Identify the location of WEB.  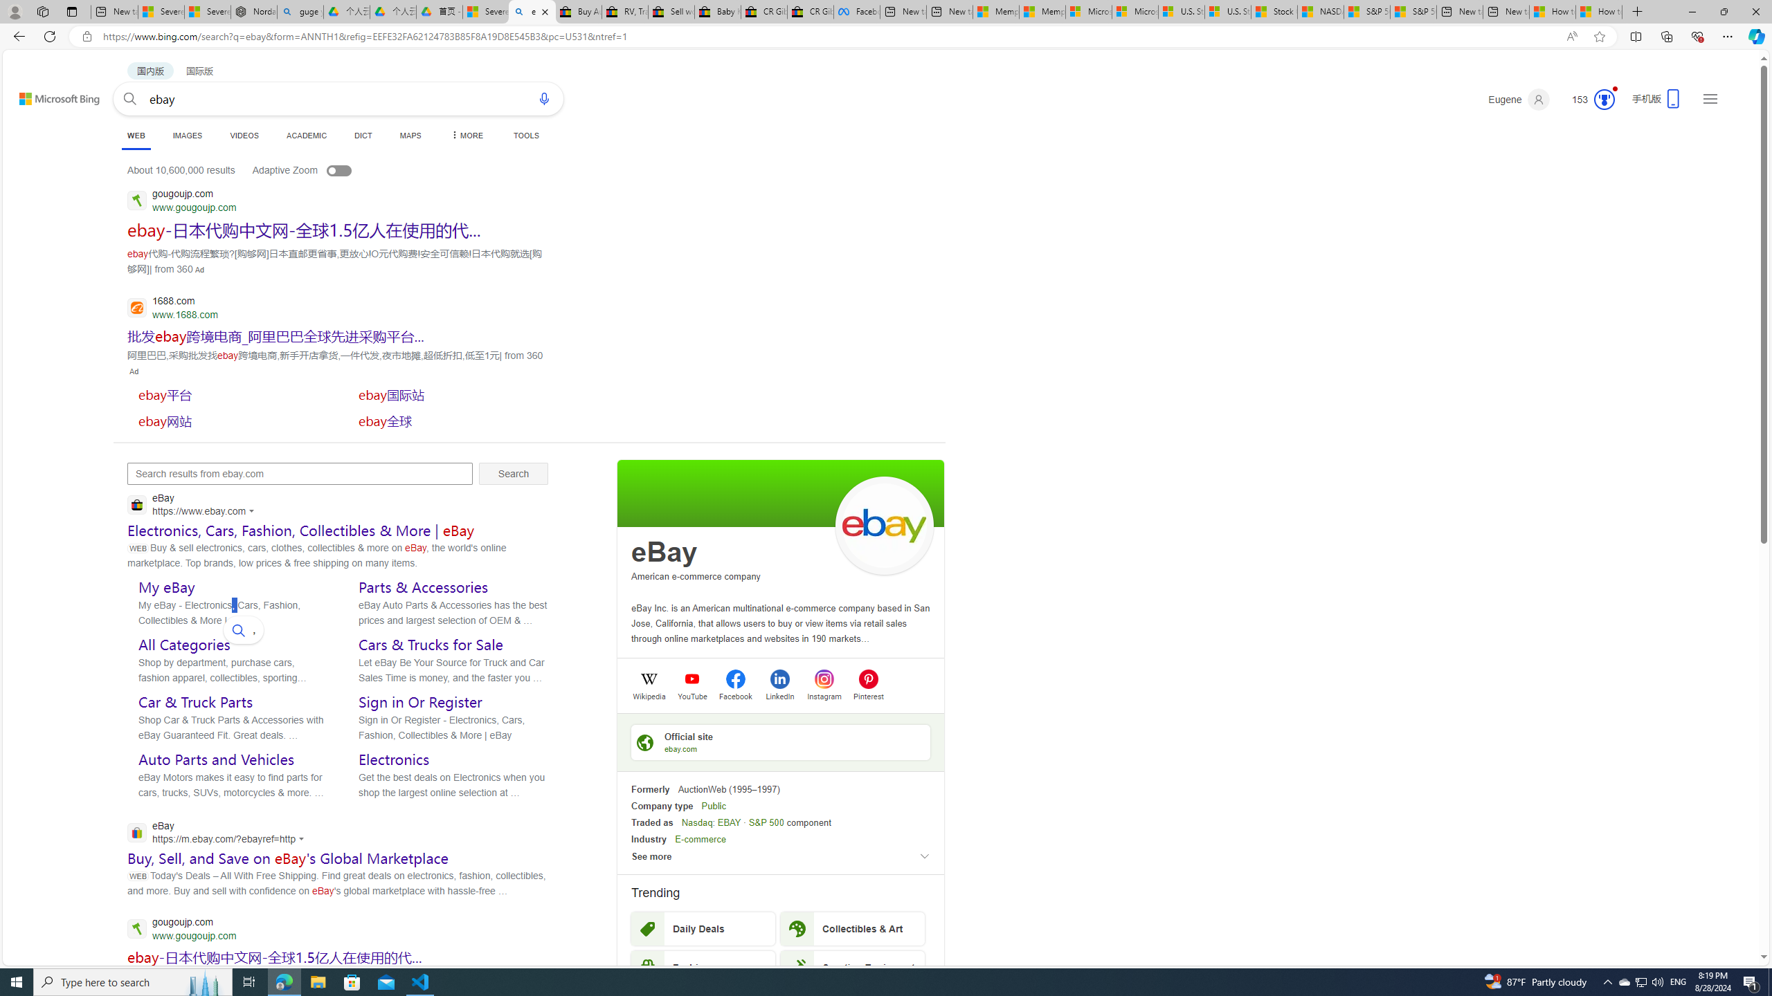
(136, 137).